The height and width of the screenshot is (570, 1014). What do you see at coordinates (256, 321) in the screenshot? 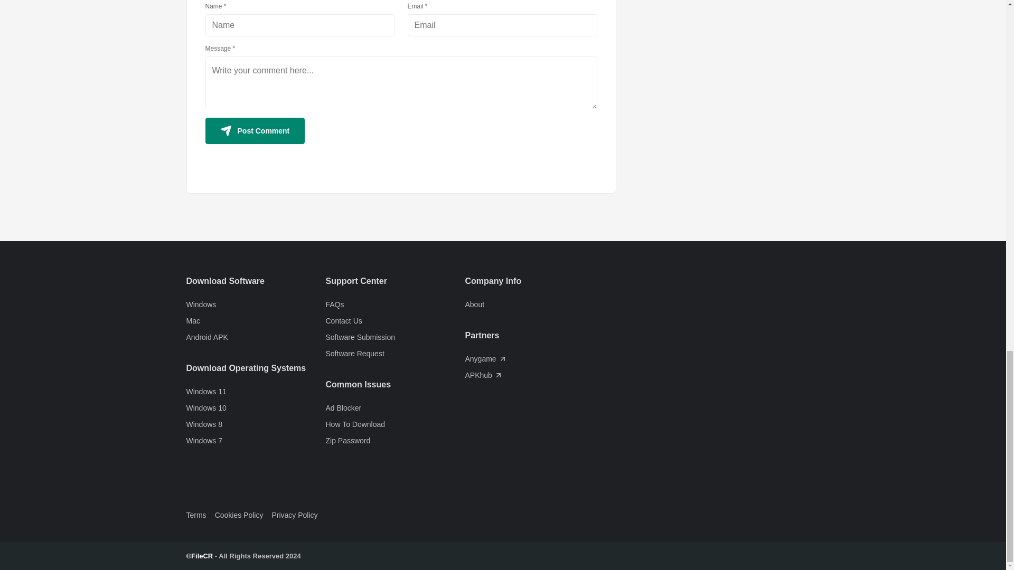
I see `Mac` at bounding box center [256, 321].